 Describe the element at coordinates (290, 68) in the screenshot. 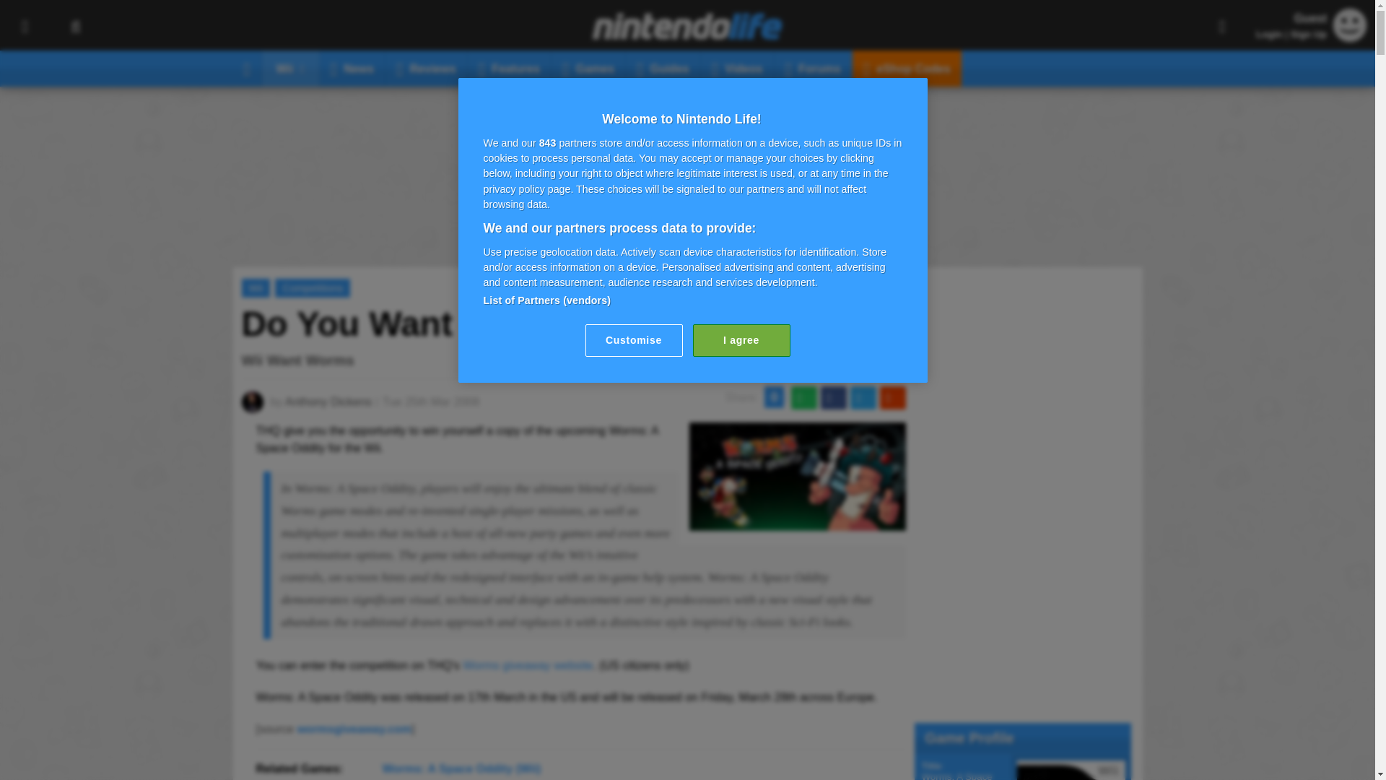

I see `Wii` at that location.